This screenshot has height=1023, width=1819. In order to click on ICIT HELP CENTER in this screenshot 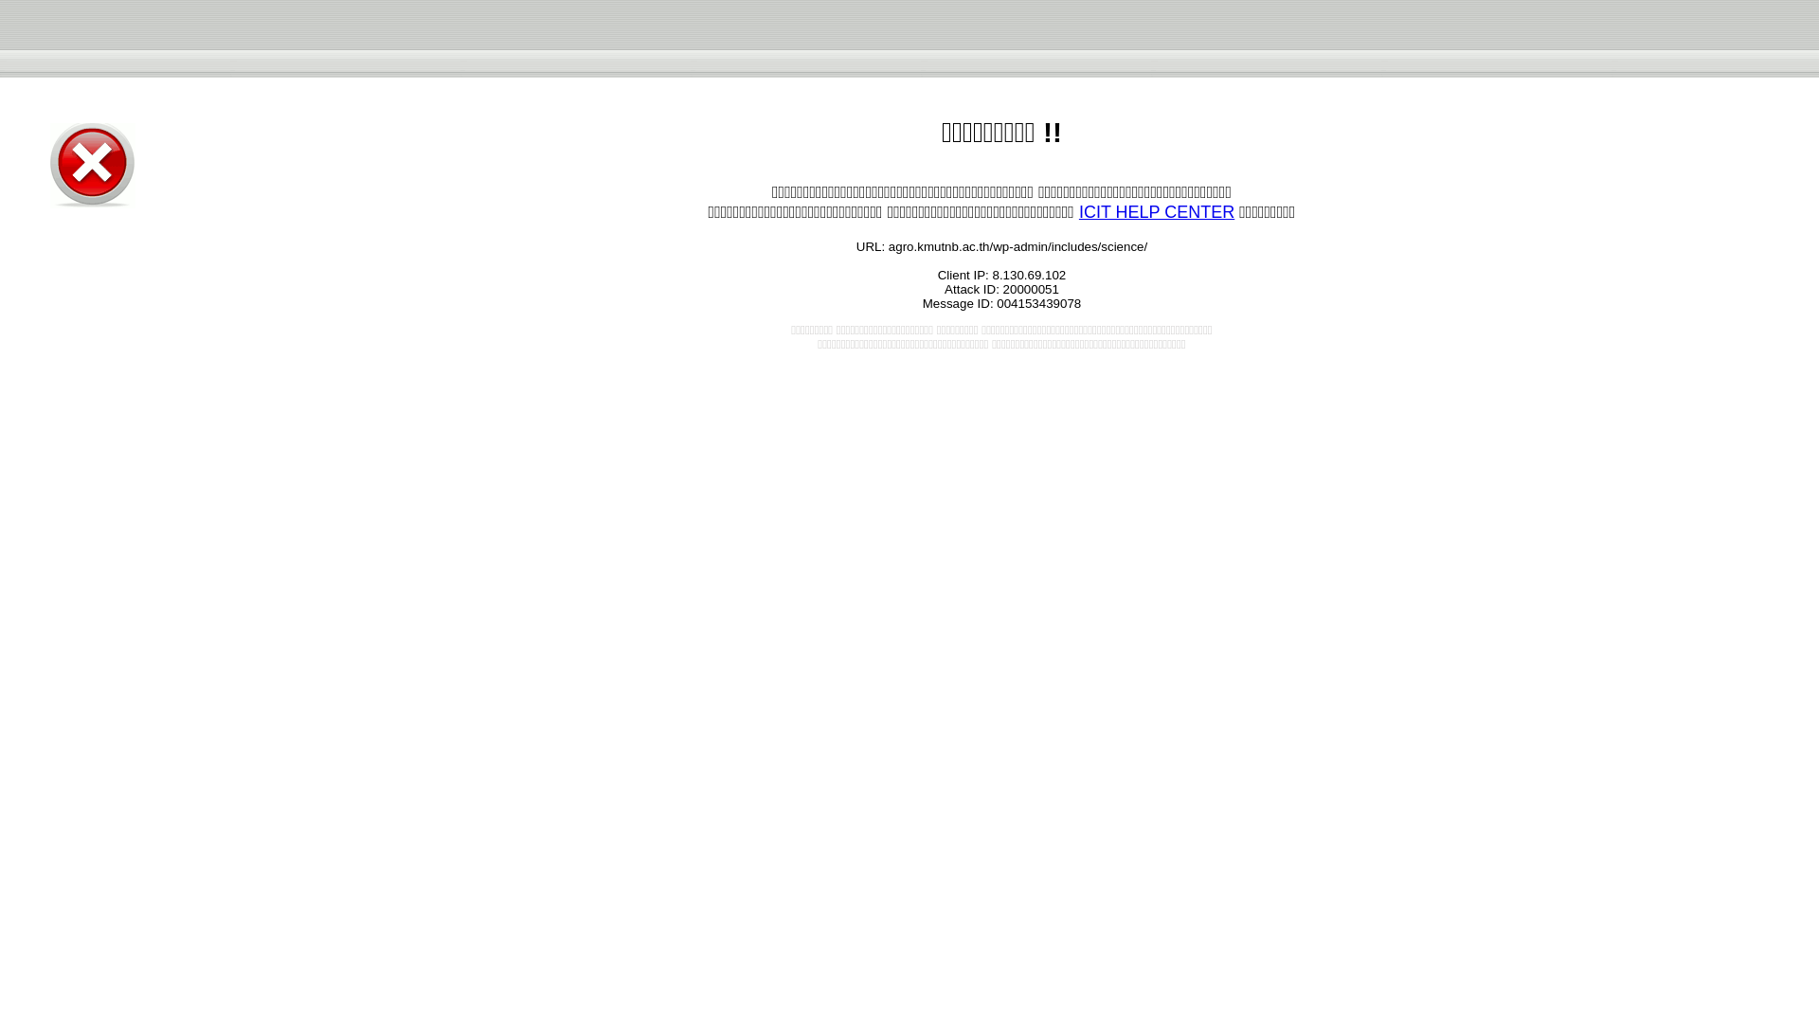, I will do `click(1156, 212)`.